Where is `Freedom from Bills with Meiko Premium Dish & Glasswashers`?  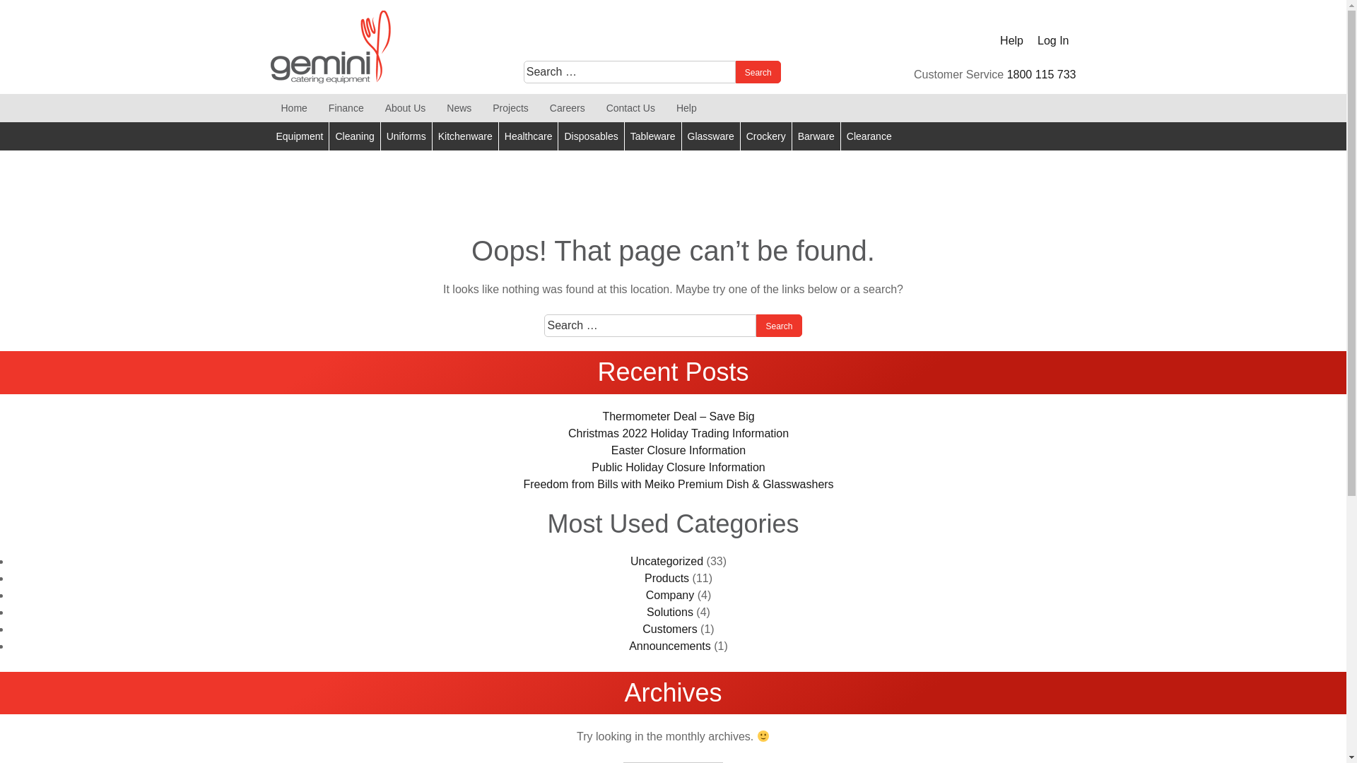 Freedom from Bills with Meiko Premium Dish & Glasswashers is located at coordinates (678, 485).